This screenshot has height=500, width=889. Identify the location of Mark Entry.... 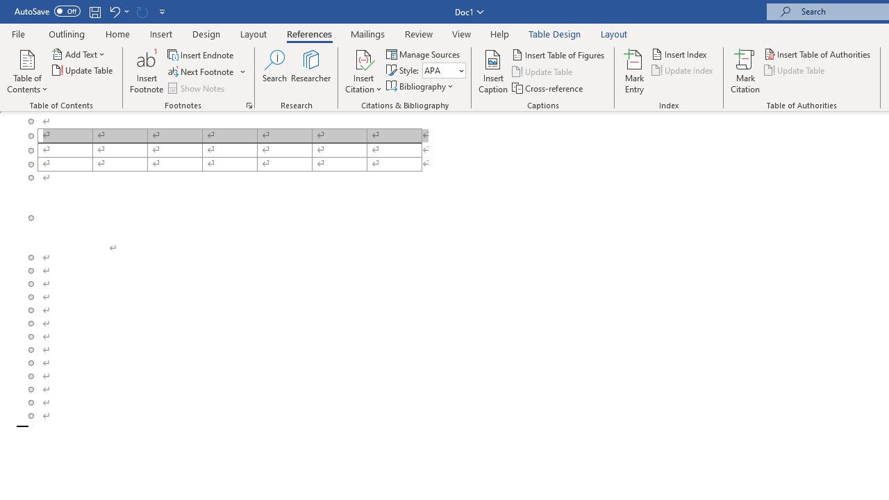
(635, 71).